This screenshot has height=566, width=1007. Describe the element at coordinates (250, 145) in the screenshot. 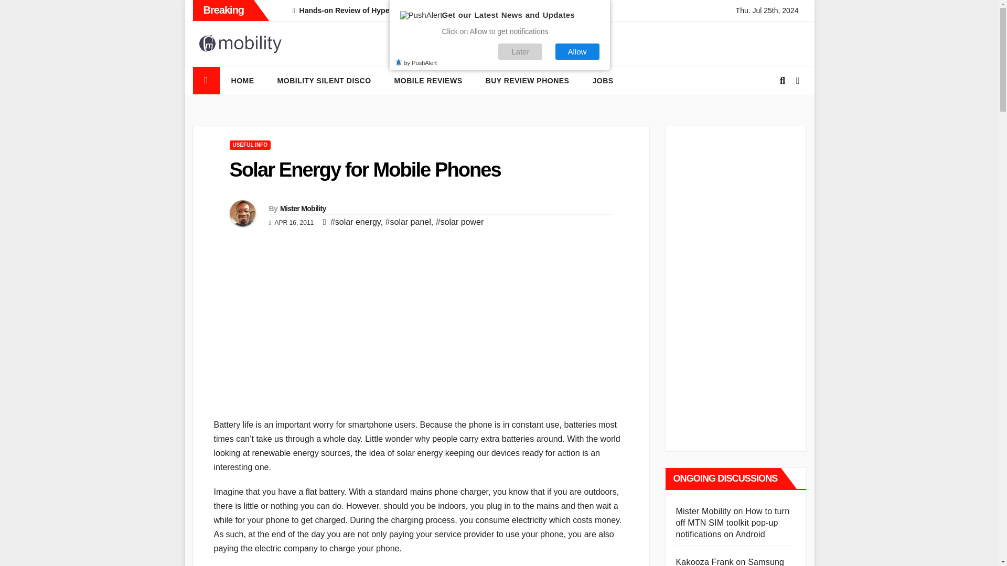

I see `USEFUL INFO` at that location.